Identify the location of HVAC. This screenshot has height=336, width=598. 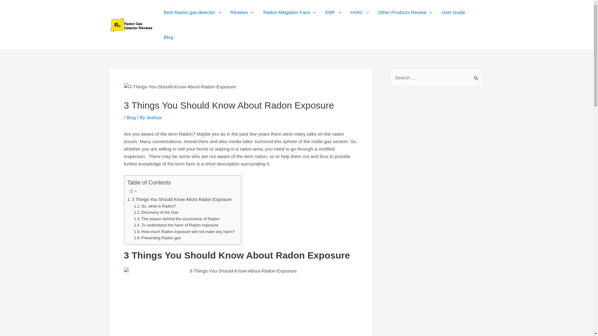
(359, 12).